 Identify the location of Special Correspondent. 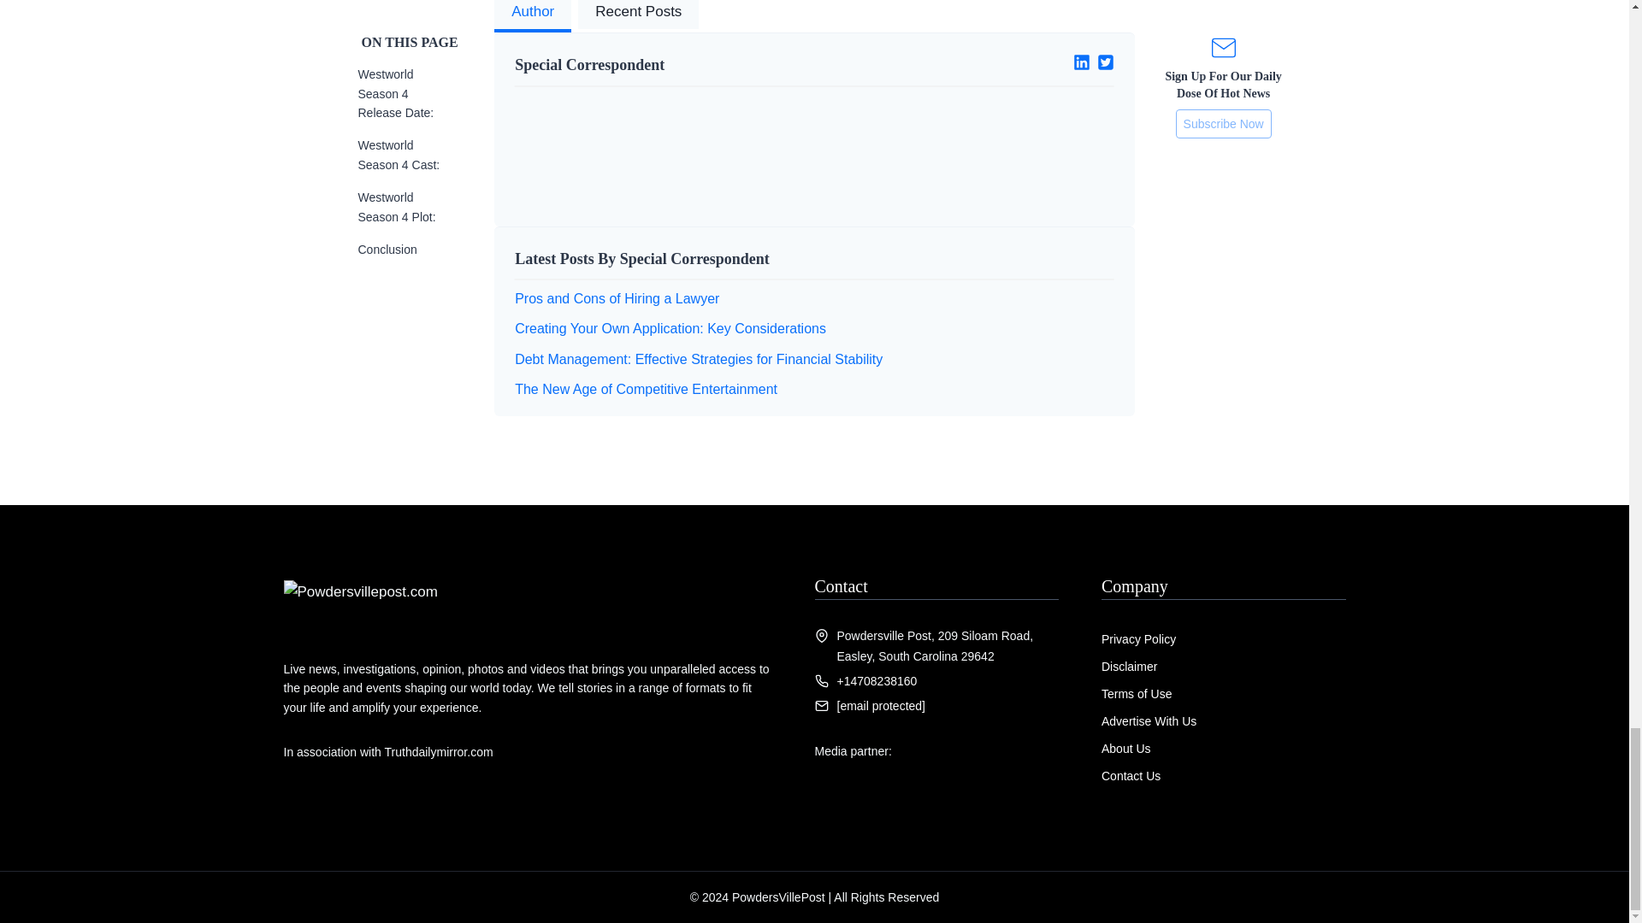
(658, 65).